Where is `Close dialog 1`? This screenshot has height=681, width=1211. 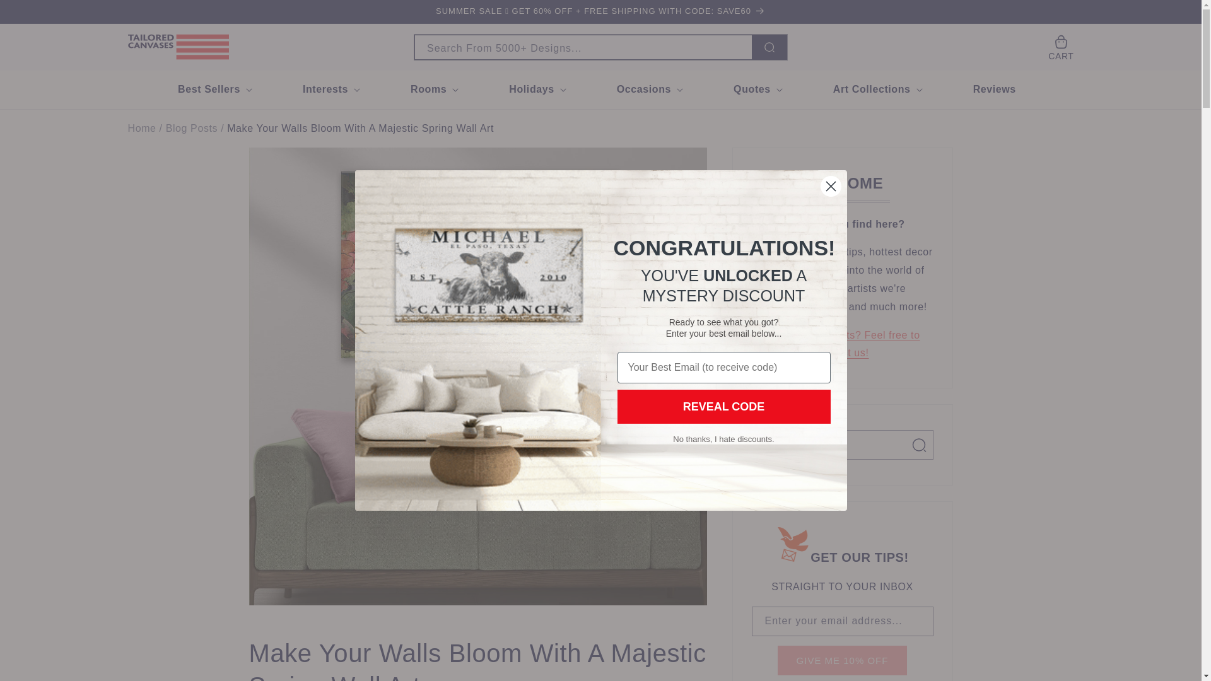
Close dialog 1 is located at coordinates (830, 186).